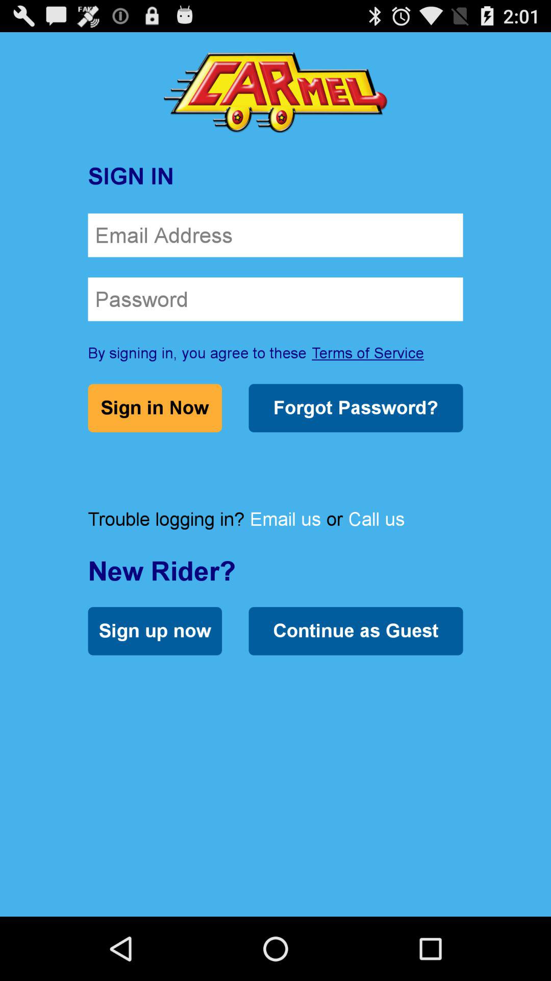 This screenshot has height=981, width=551. Describe the element at coordinates (368, 353) in the screenshot. I see `jump until terms of service item` at that location.